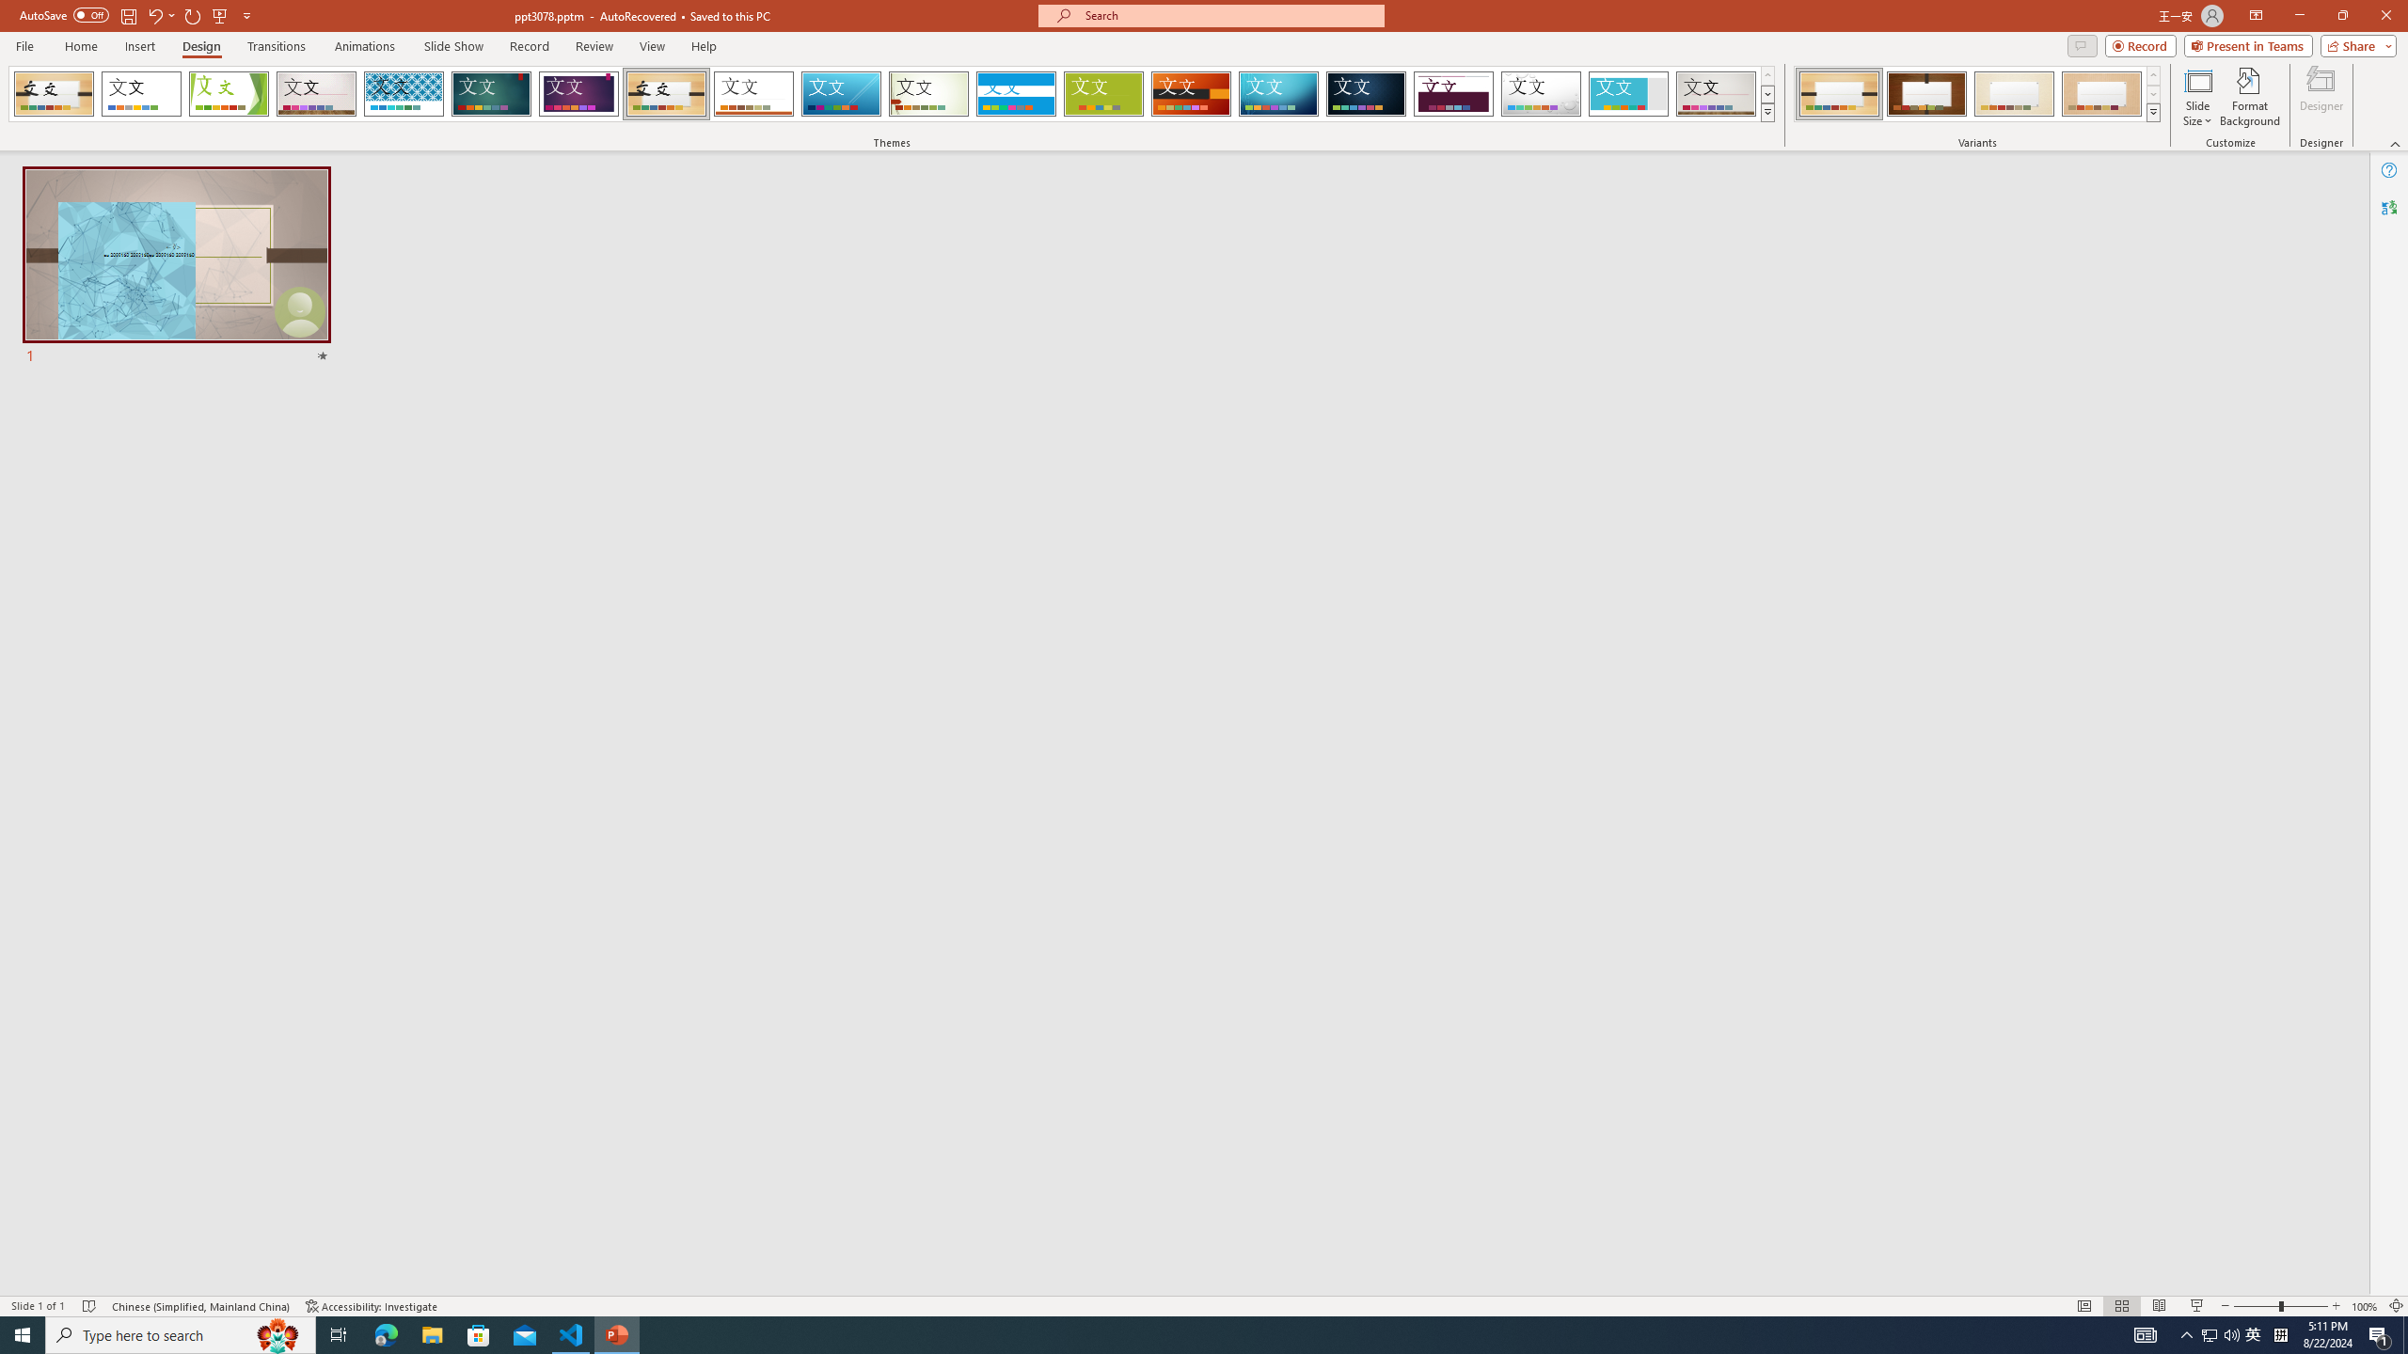 Image resolution: width=2408 pixels, height=1354 pixels. I want to click on Basis, so click(1104, 94).